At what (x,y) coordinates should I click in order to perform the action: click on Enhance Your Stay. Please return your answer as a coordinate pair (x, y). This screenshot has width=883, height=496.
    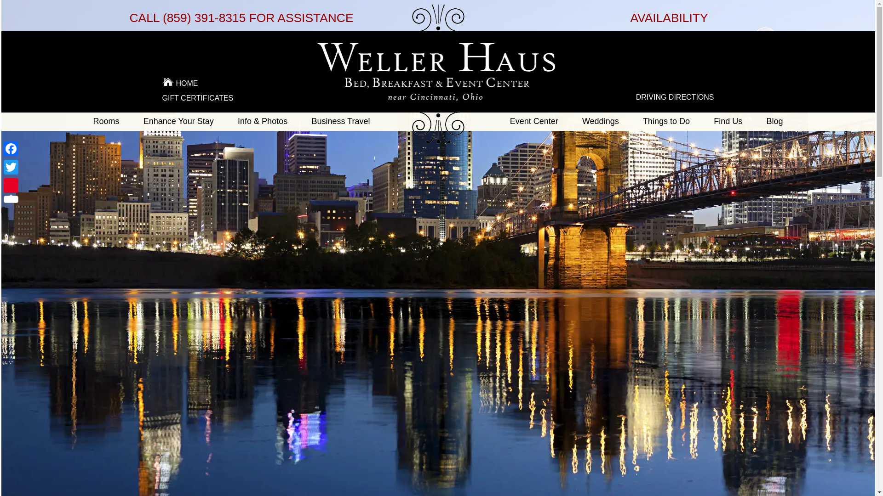
    Looking at the image, I should click on (178, 121).